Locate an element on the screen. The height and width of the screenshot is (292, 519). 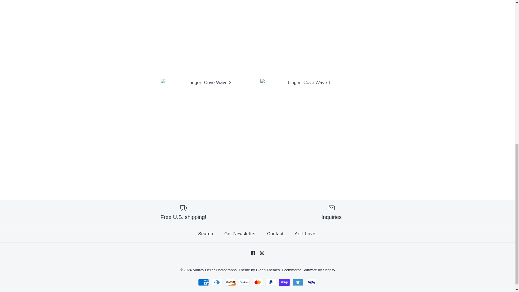
Discover is located at coordinates (231, 282).